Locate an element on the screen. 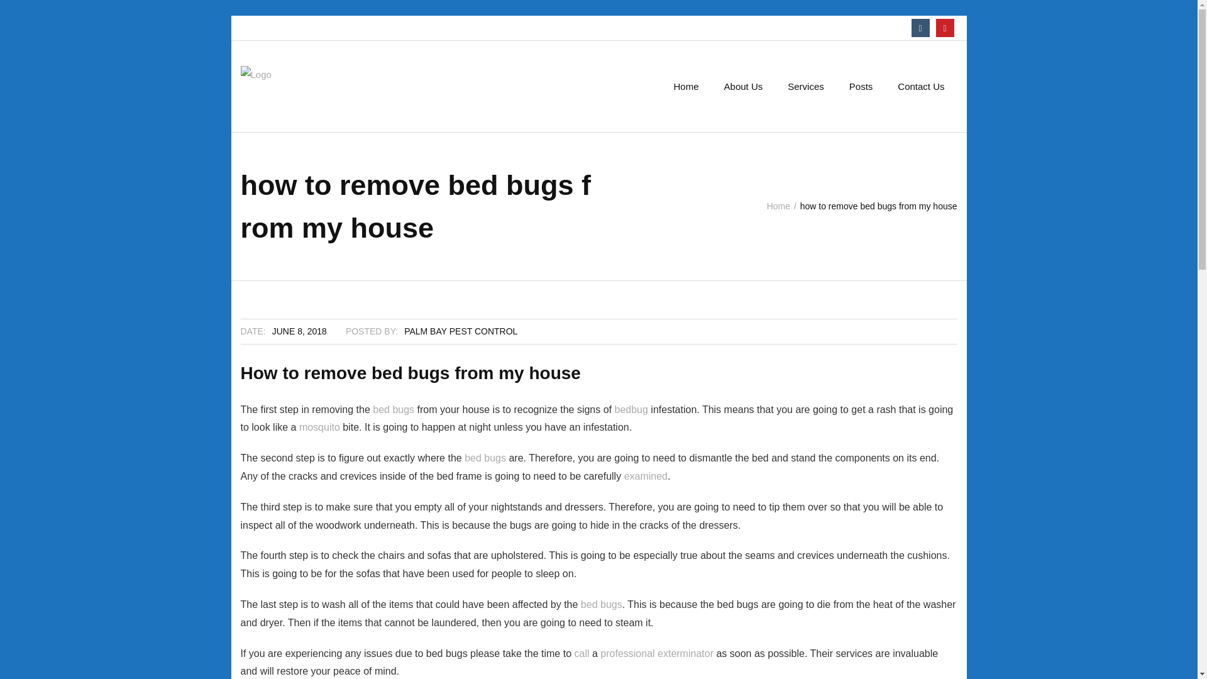 This screenshot has width=1207, height=679. View all posts by Palm Bay Pest Control is located at coordinates (461, 331).